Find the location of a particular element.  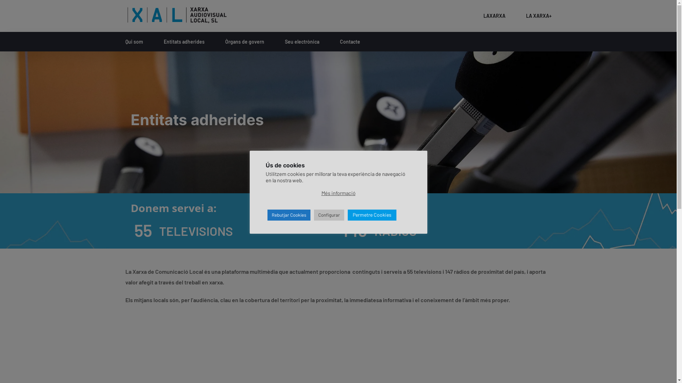

Entitats adherides is located at coordinates (184, 42).